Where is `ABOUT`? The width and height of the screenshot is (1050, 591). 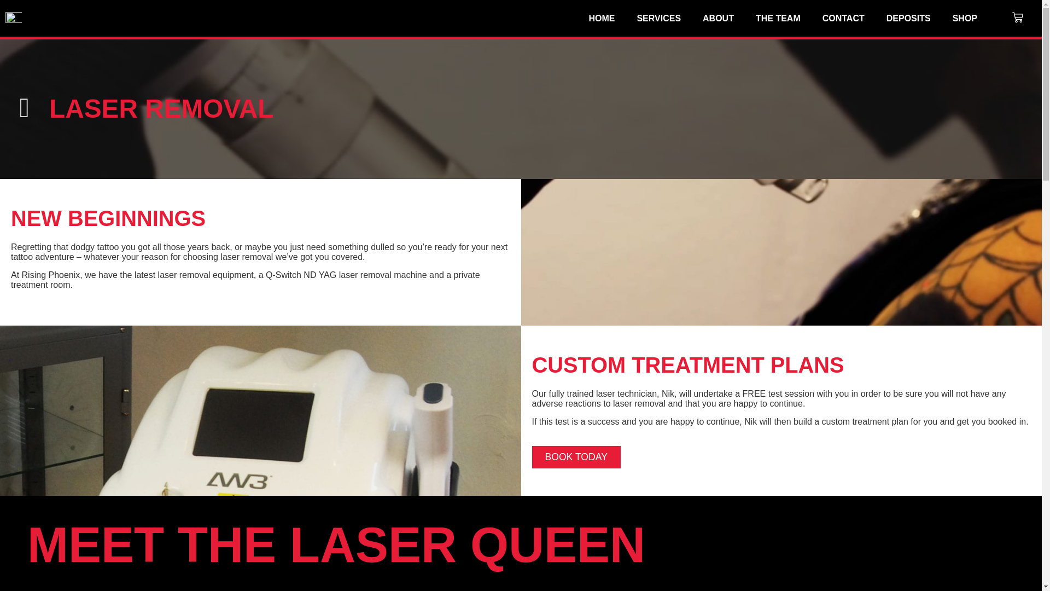 ABOUT is located at coordinates (718, 19).